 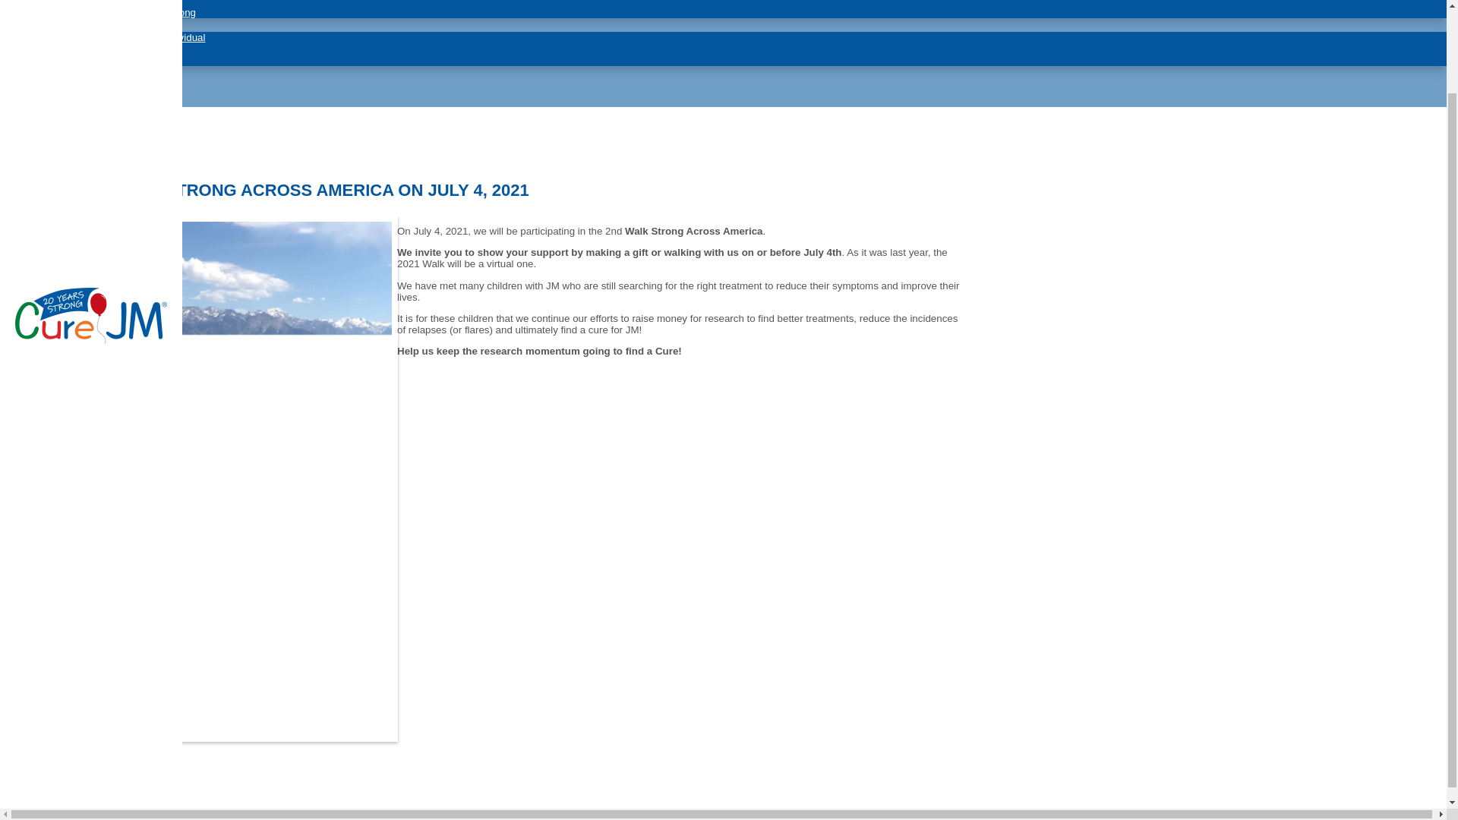 I want to click on Donate in Honor of an Individual, so click(x=133, y=38).